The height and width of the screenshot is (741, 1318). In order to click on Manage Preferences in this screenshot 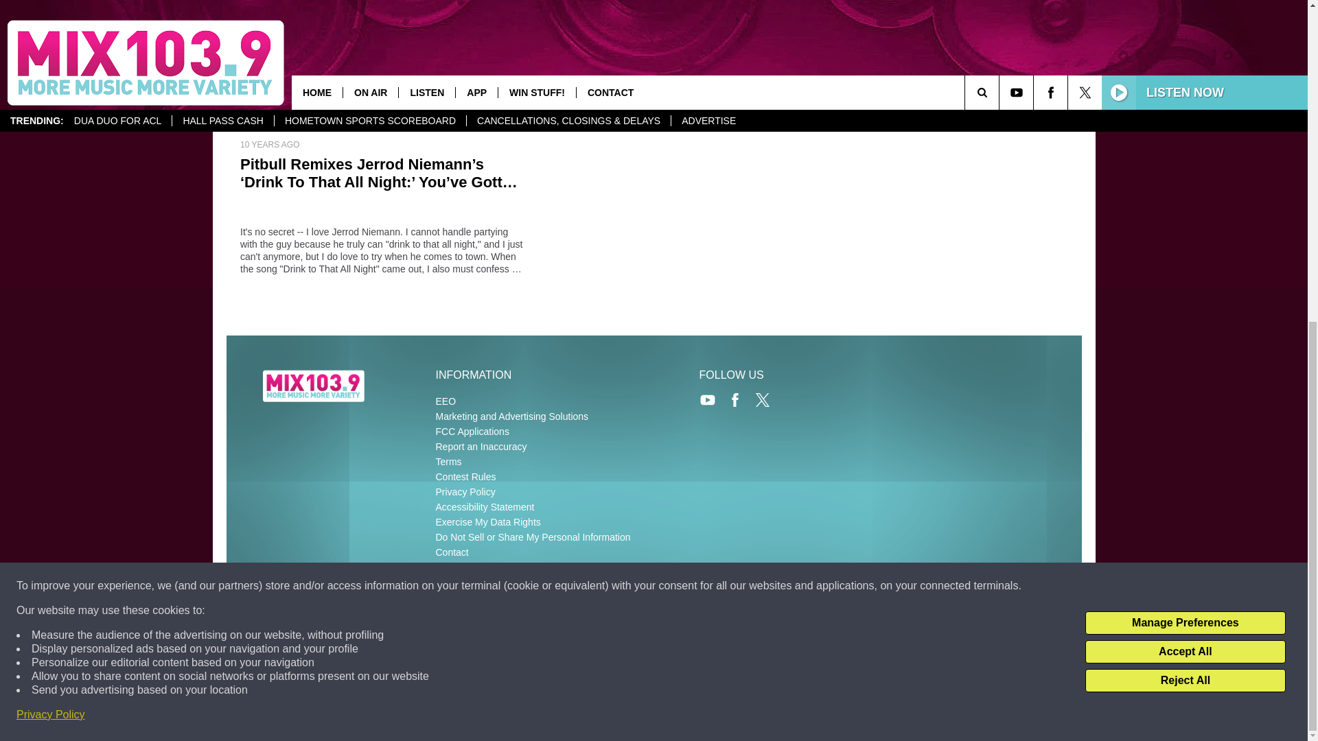, I will do `click(1185, 58)`.